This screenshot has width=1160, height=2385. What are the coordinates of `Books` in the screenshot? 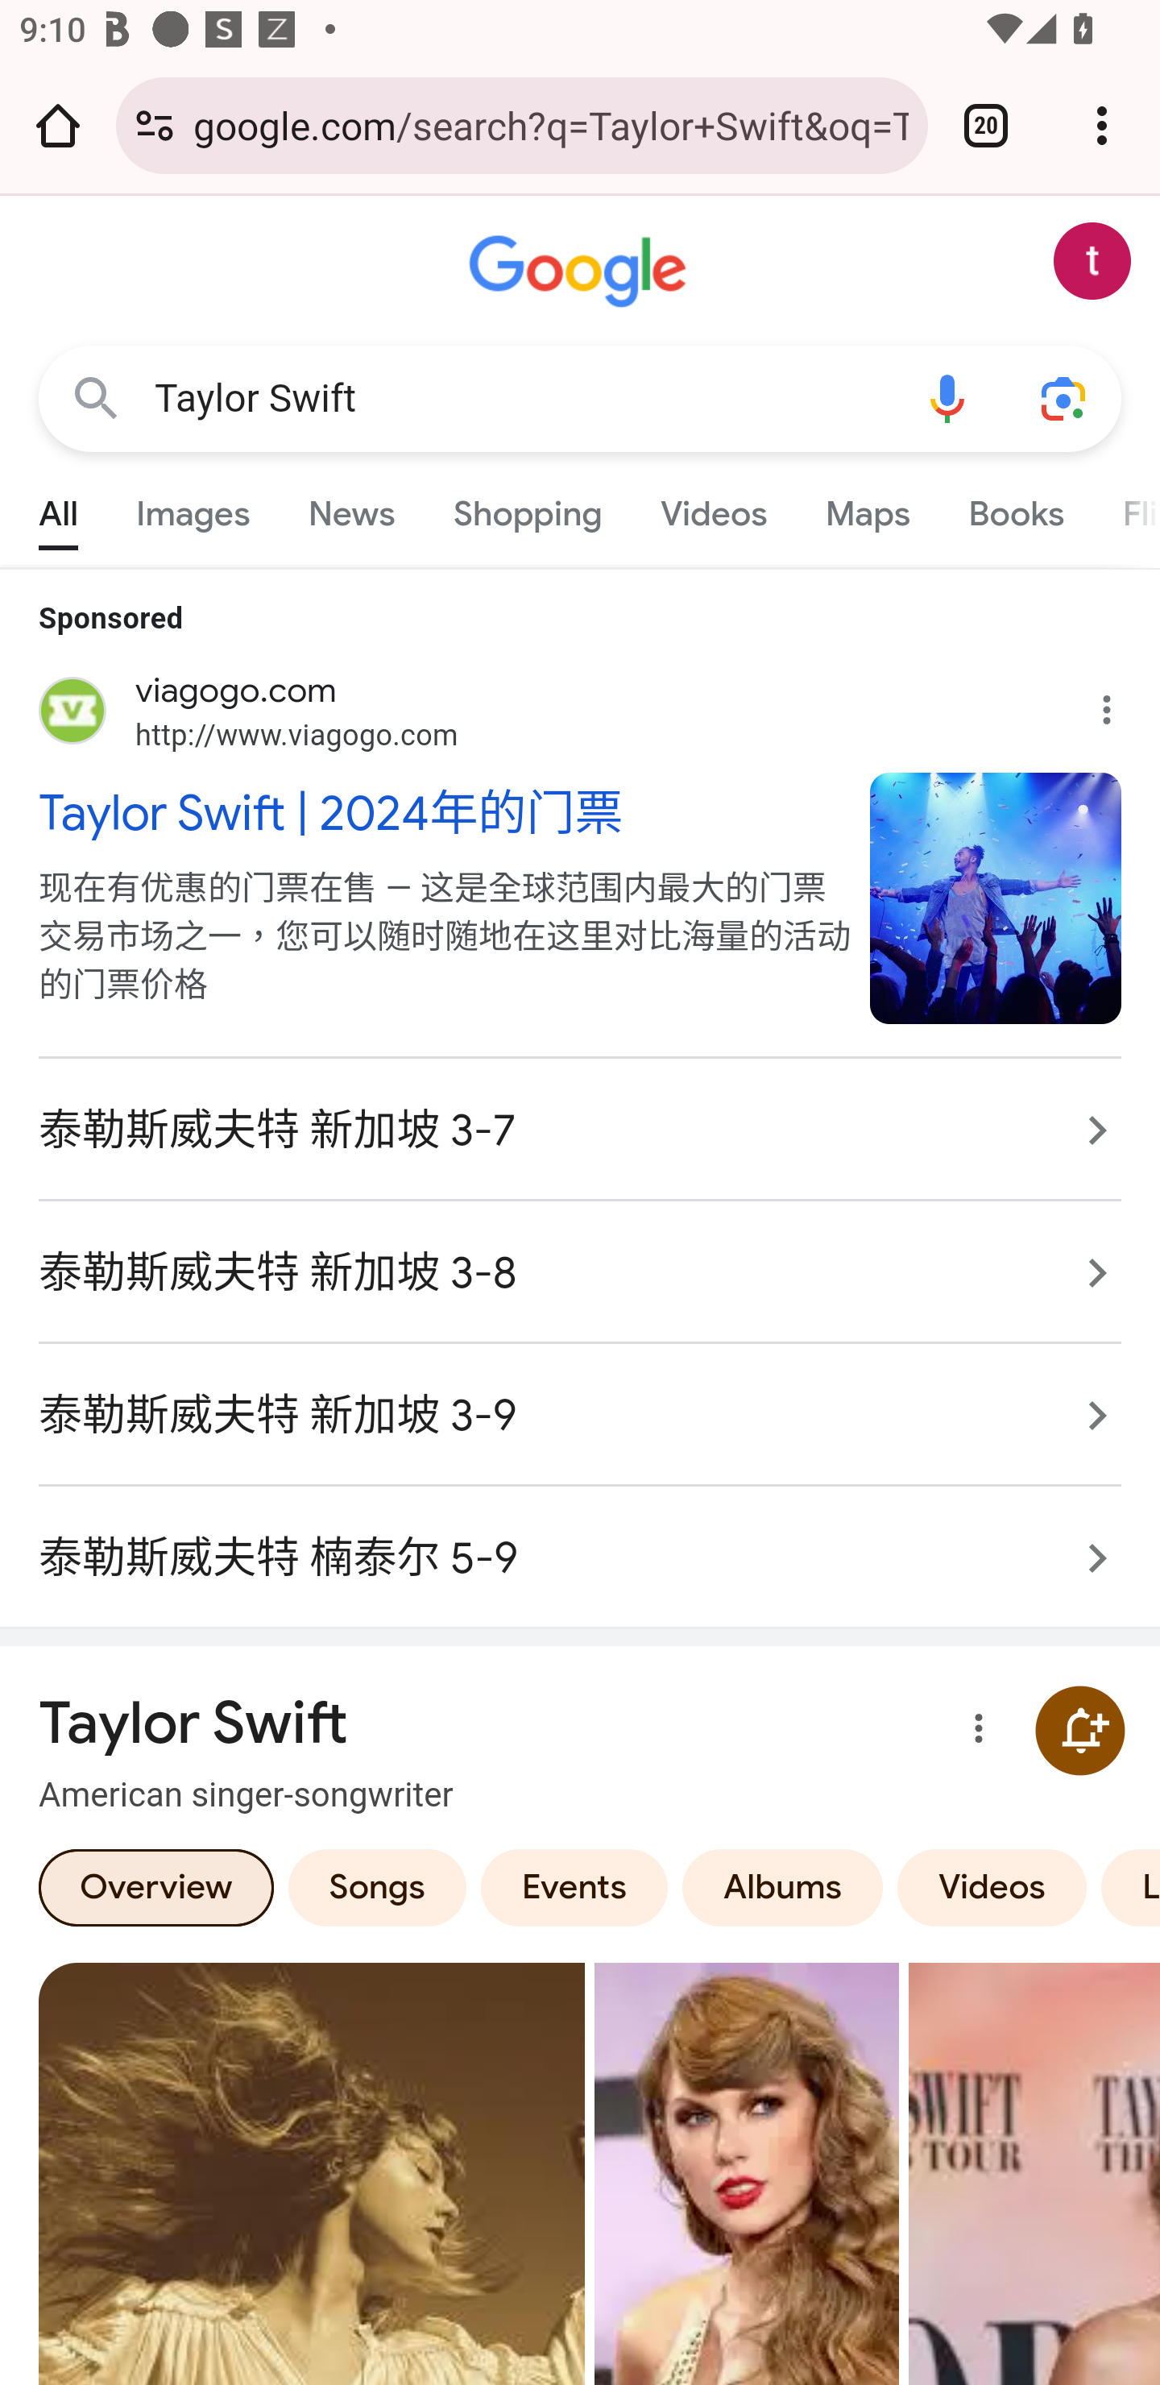 It's located at (1016, 508).